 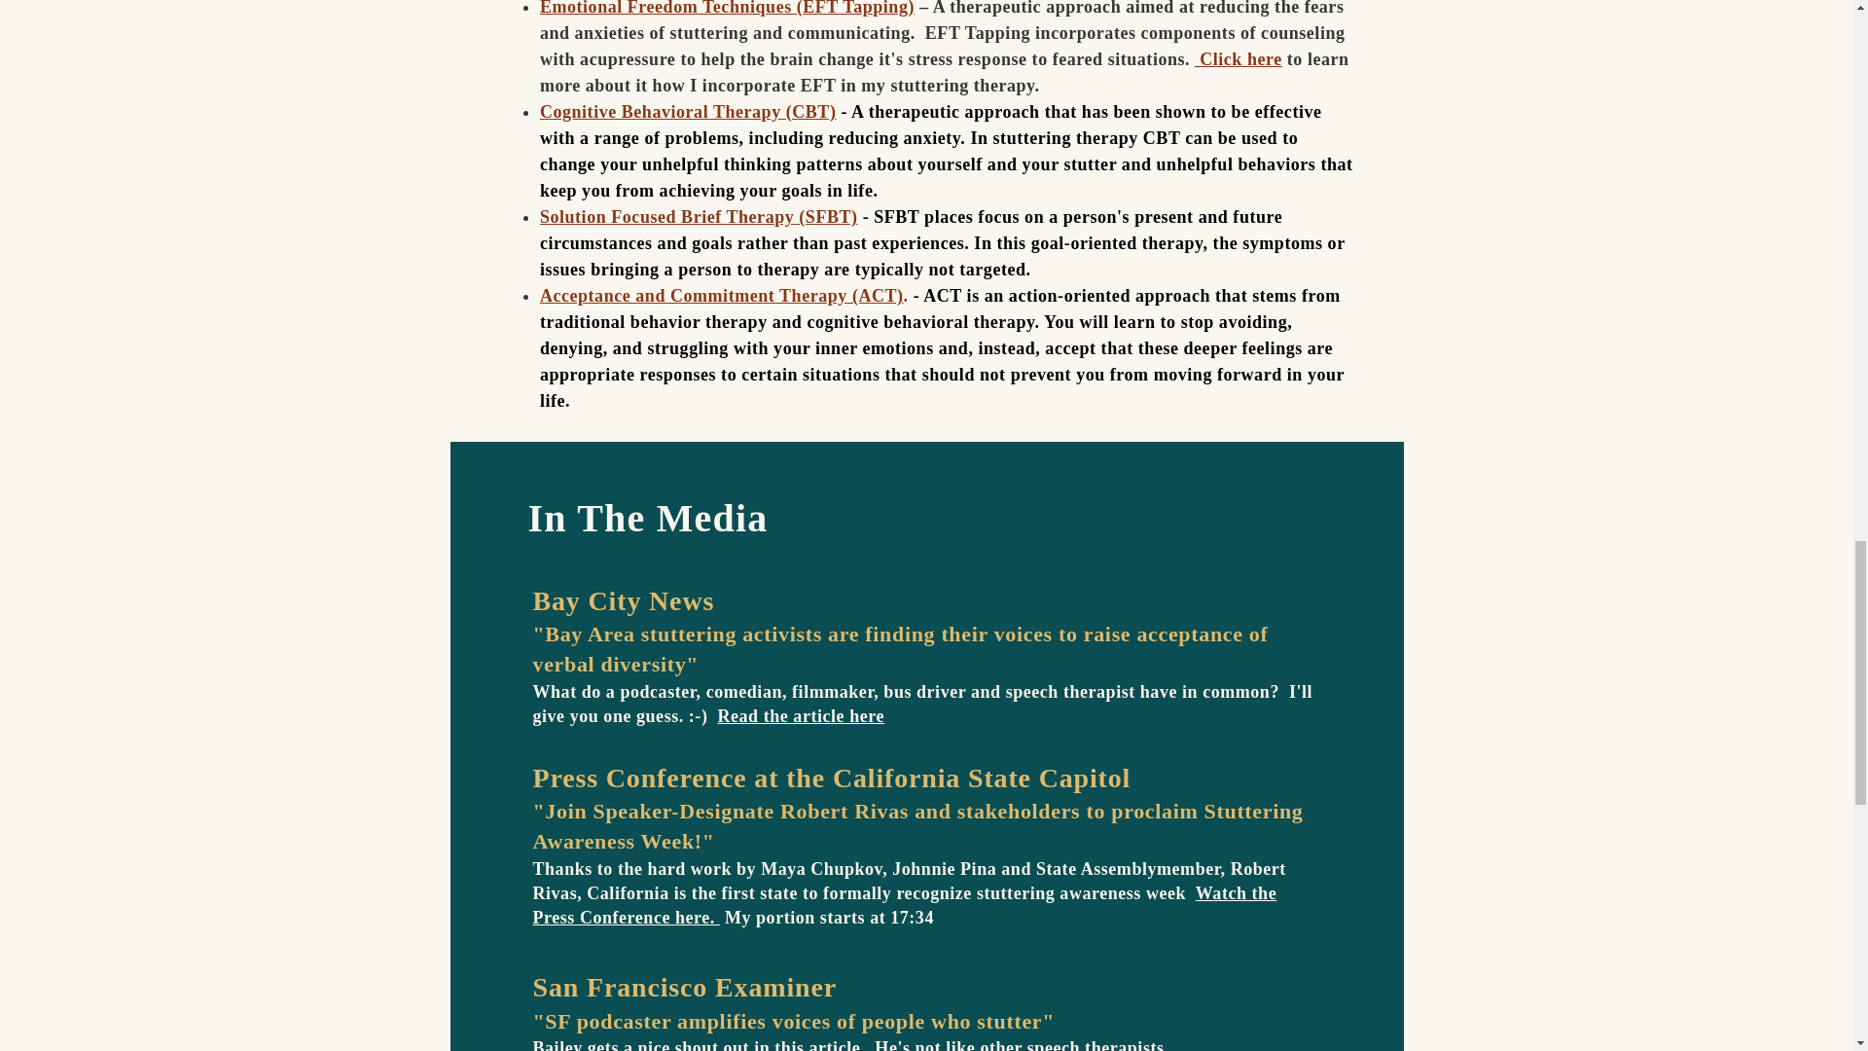 I want to click on Conference here. , so click(x=649, y=917).